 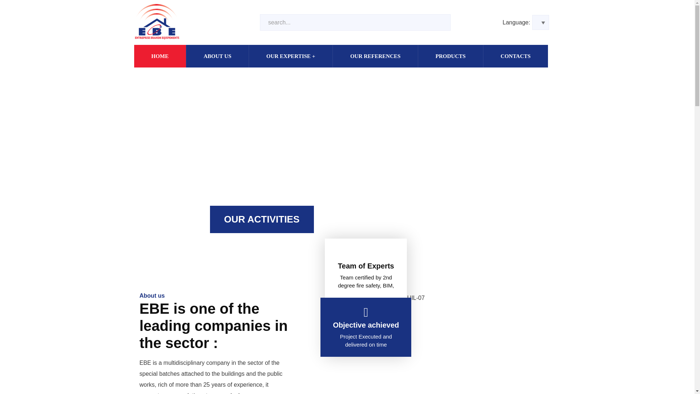 What do you see at coordinates (376, 56) in the screenshot?
I see `OUR REFERENCES` at bounding box center [376, 56].